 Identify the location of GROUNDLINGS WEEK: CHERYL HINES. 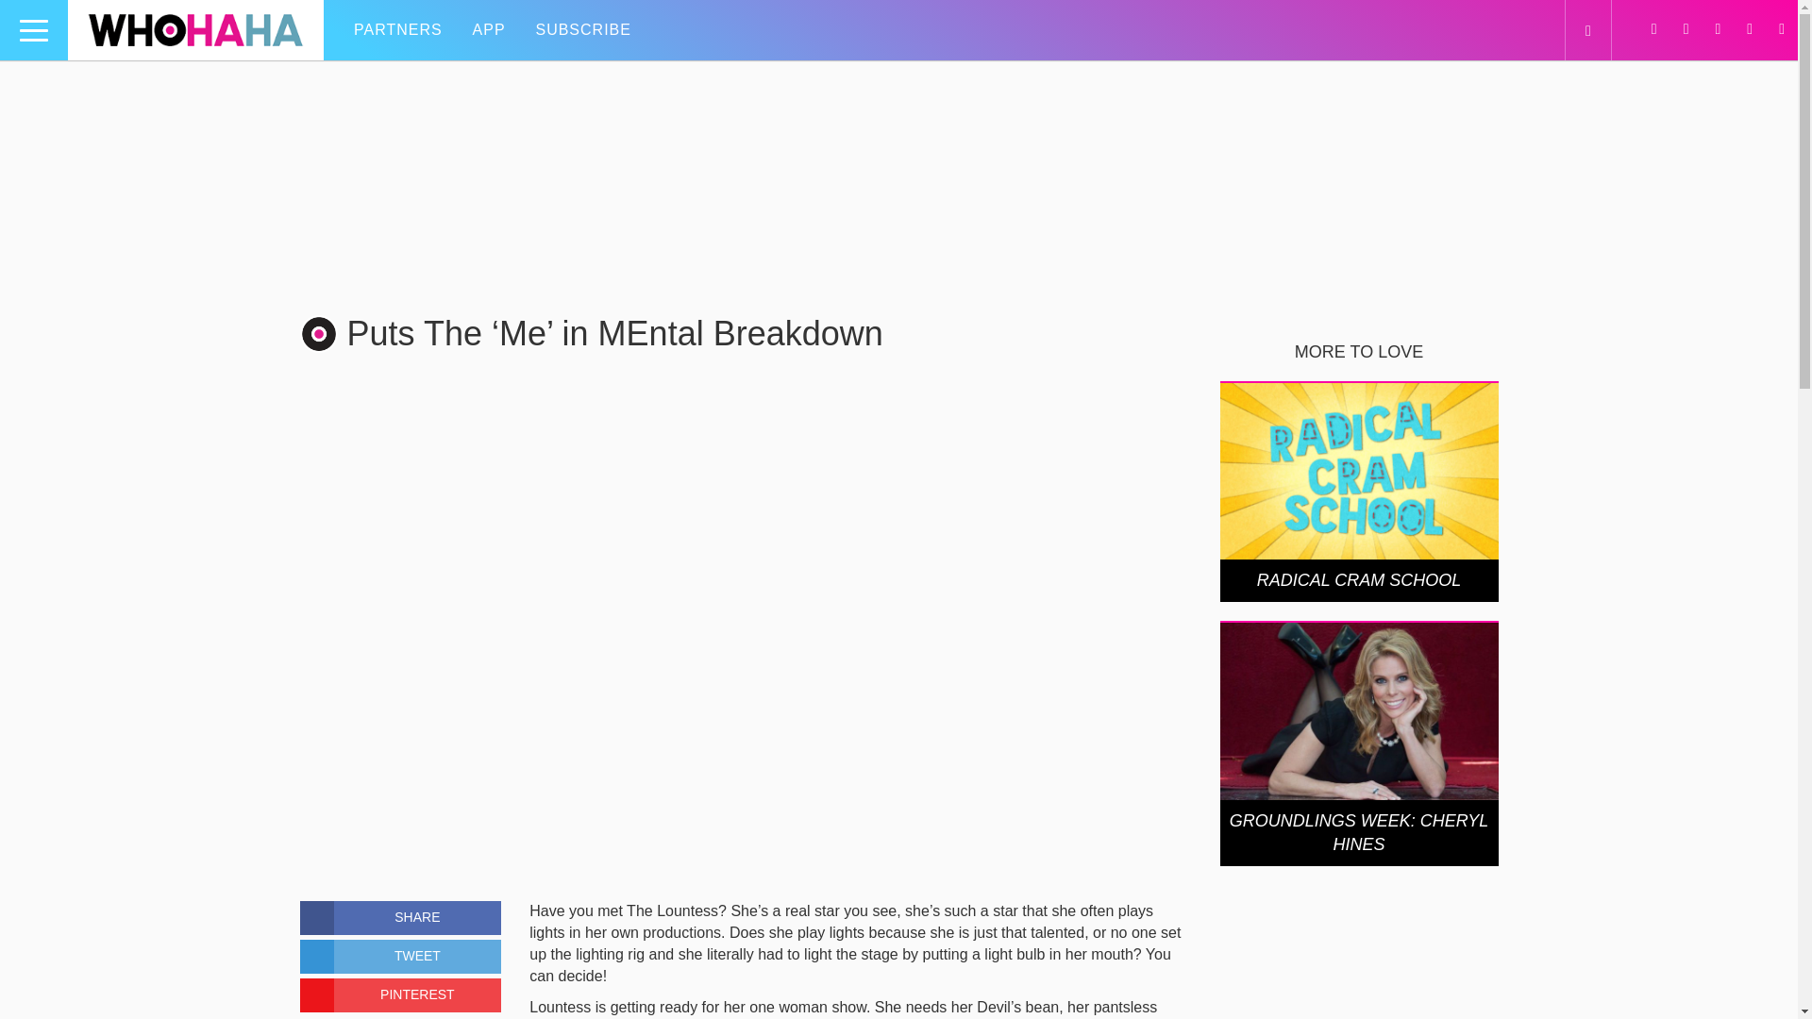
(1359, 832).